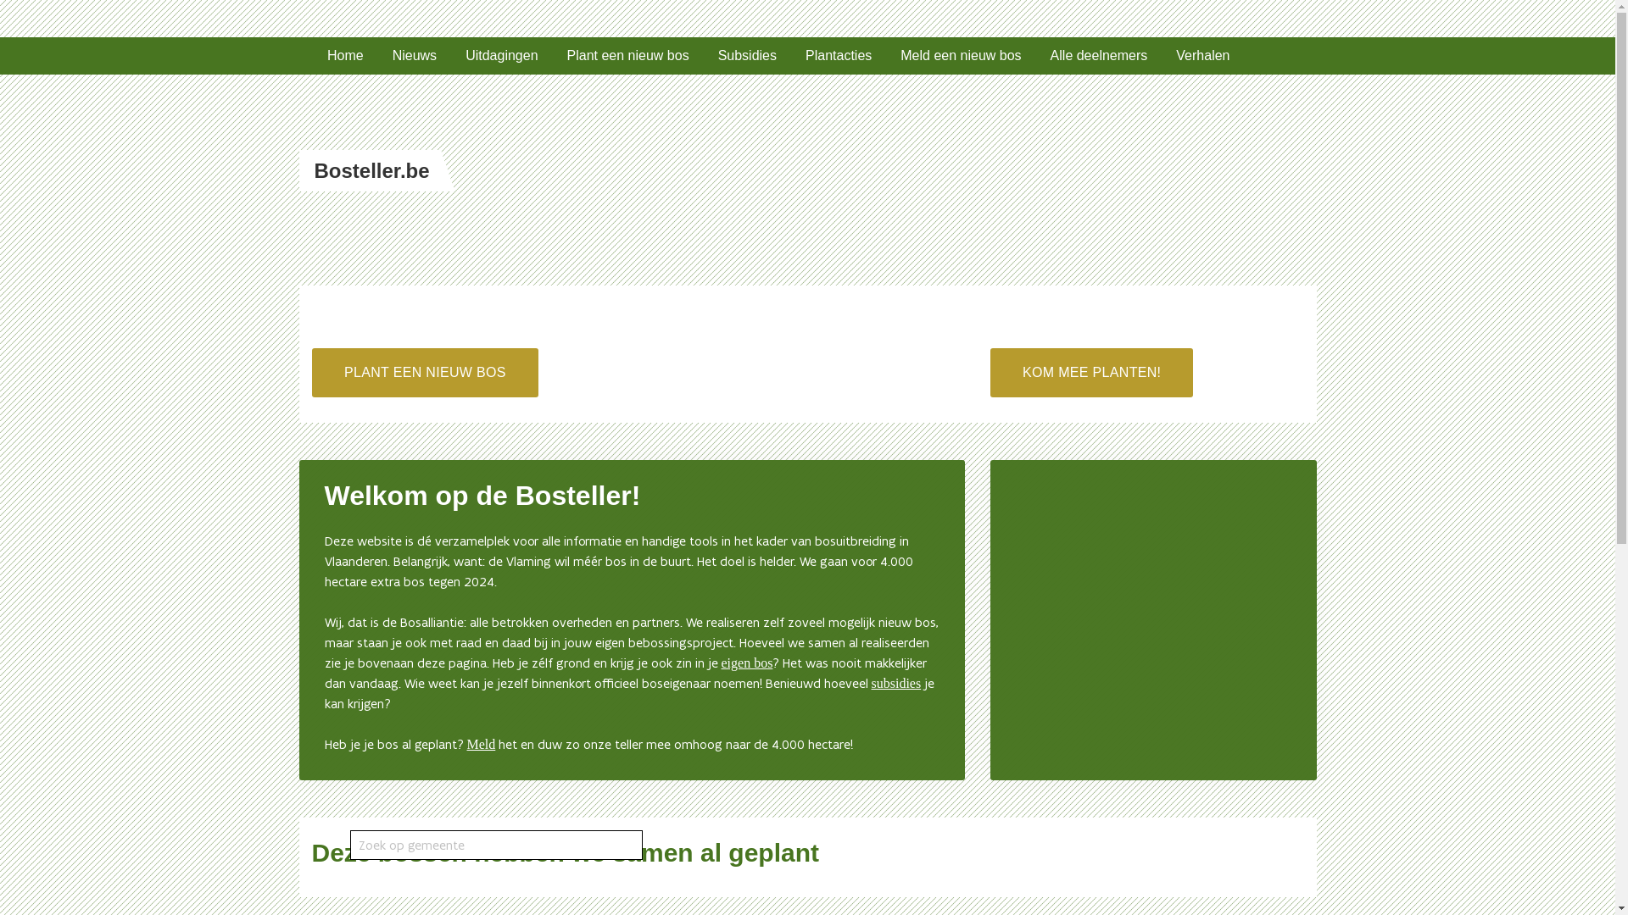  I want to click on Meld een nieuw bos, so click(961, 56).